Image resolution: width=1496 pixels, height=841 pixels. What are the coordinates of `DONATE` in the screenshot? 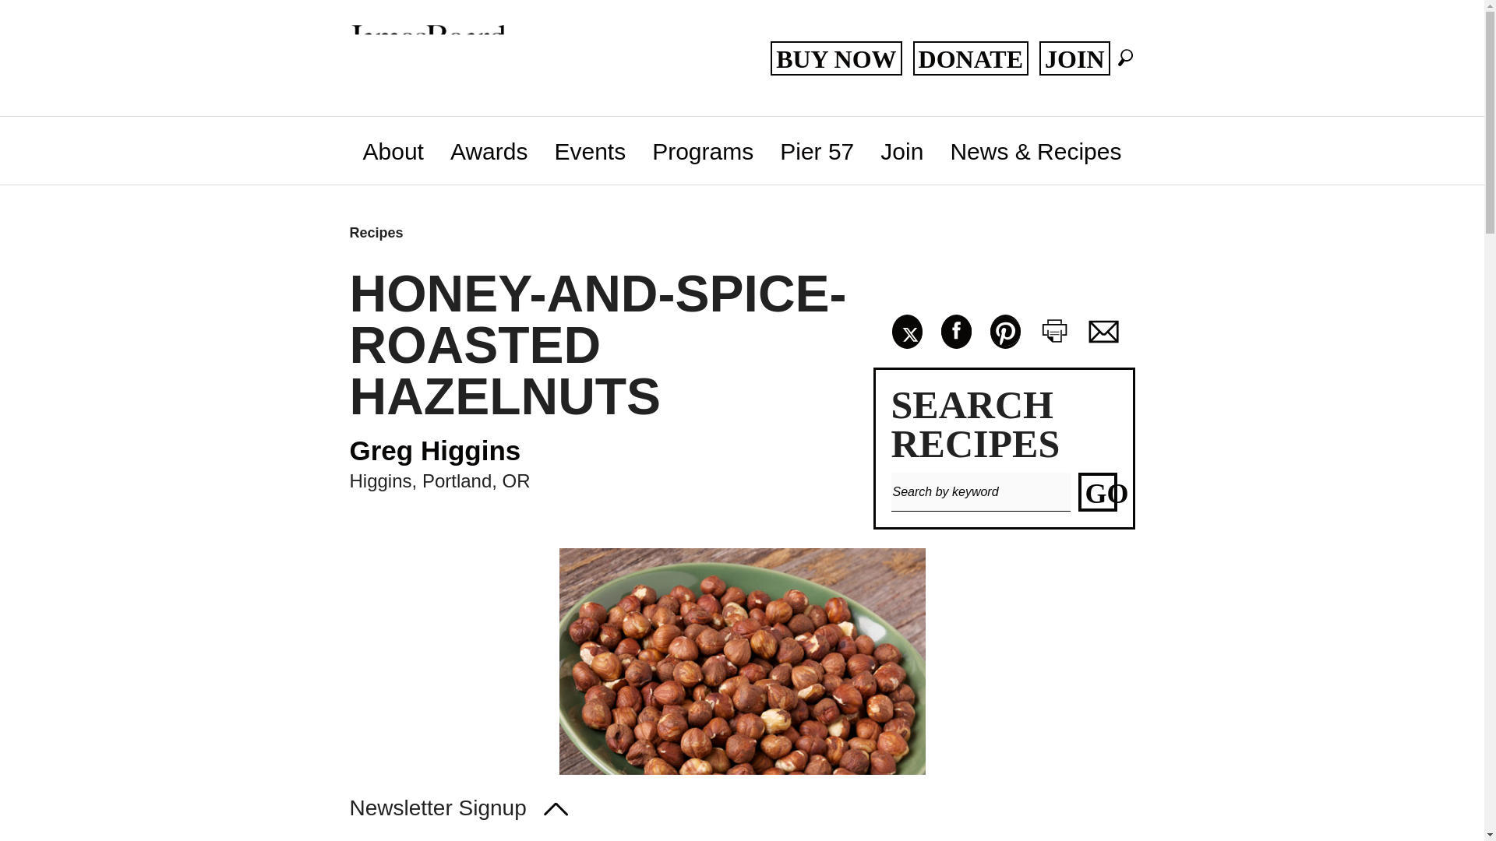 It's located at (971, 58).